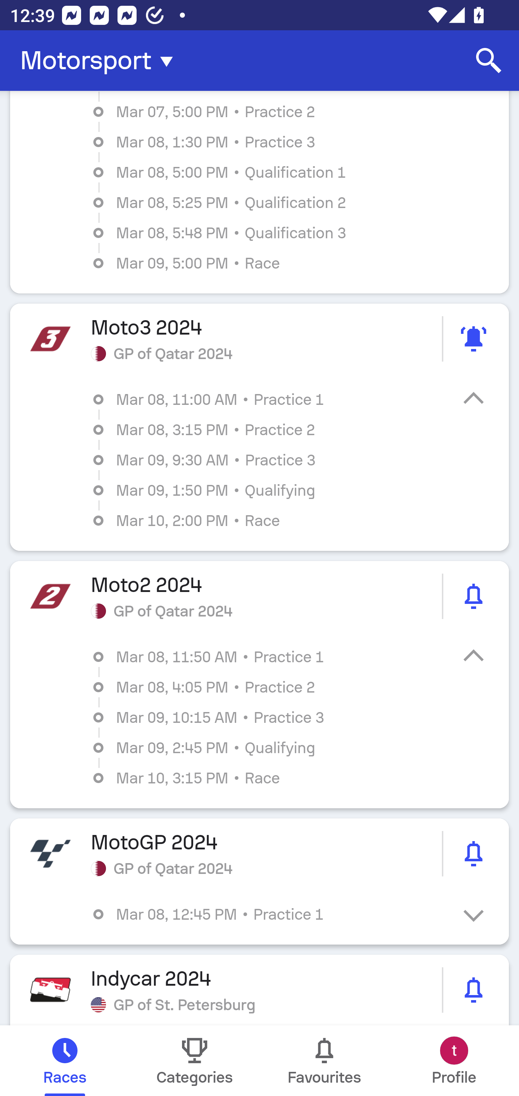 This screenshot has width=519, height=1096. What do you see at coordinates (324, 1061) in the screenshot?
I see `Favourites` at bounding box center [324, 1061].